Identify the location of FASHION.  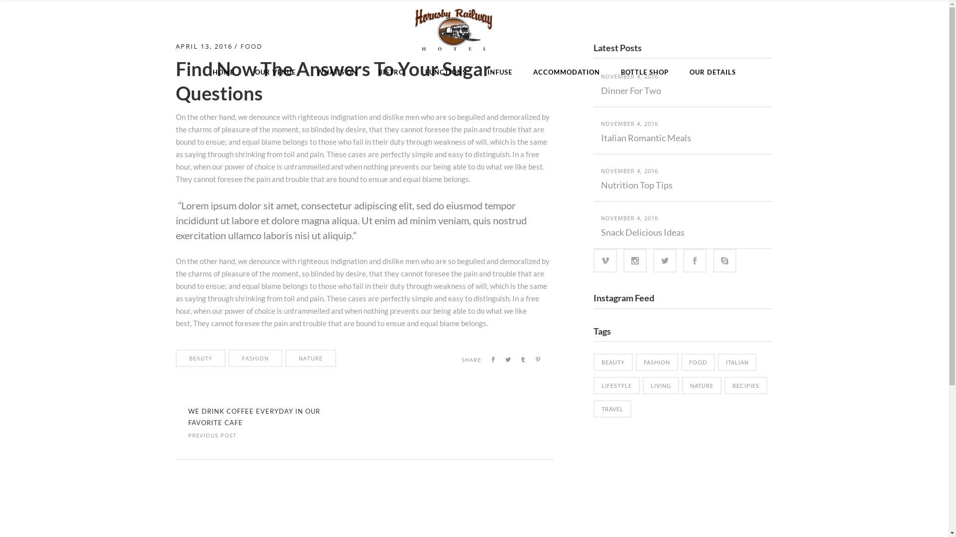
(657, 362).